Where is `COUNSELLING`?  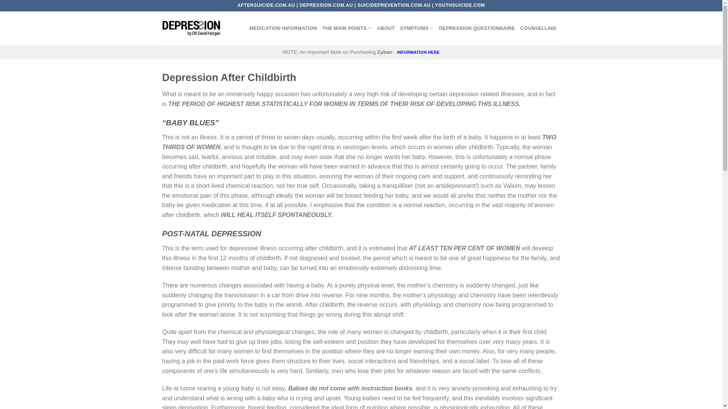
COUNSELLING is located at coordinates (538, 28).